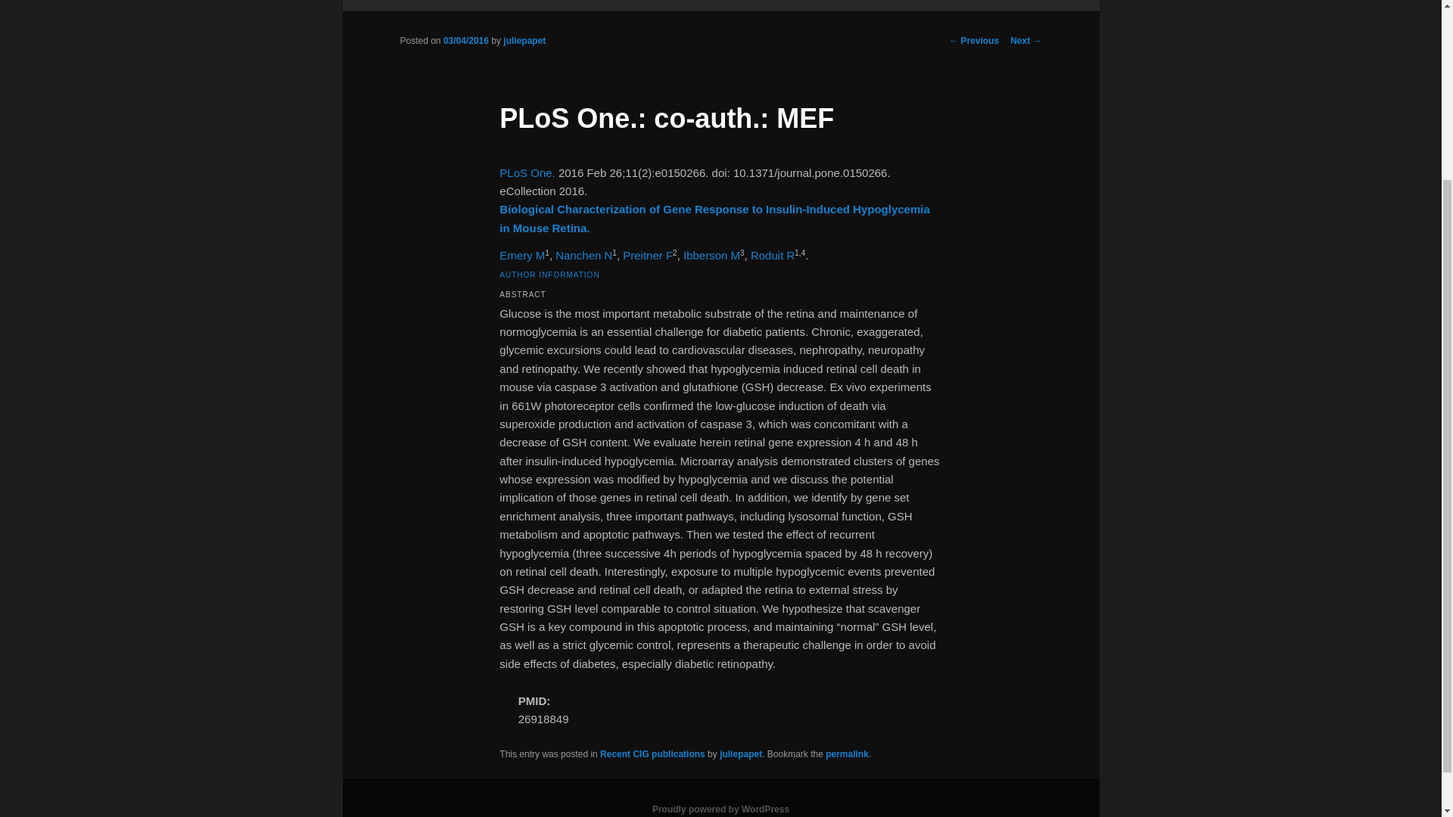 The width and height of the screenshot is (1453, 817). Describe the element at coordinates (465, 41) in the screenshot. I see `08:41` at that location.